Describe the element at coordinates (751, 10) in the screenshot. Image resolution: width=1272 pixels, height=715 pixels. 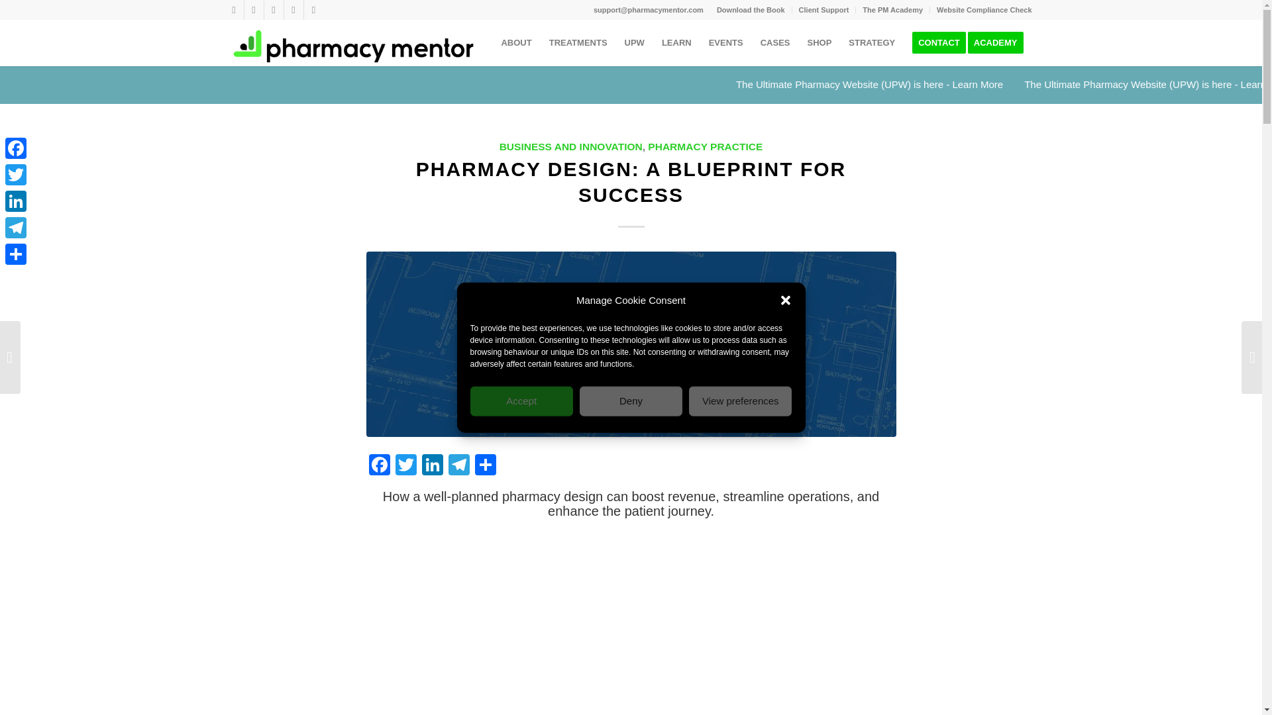
I see `Download the Book` at that location.